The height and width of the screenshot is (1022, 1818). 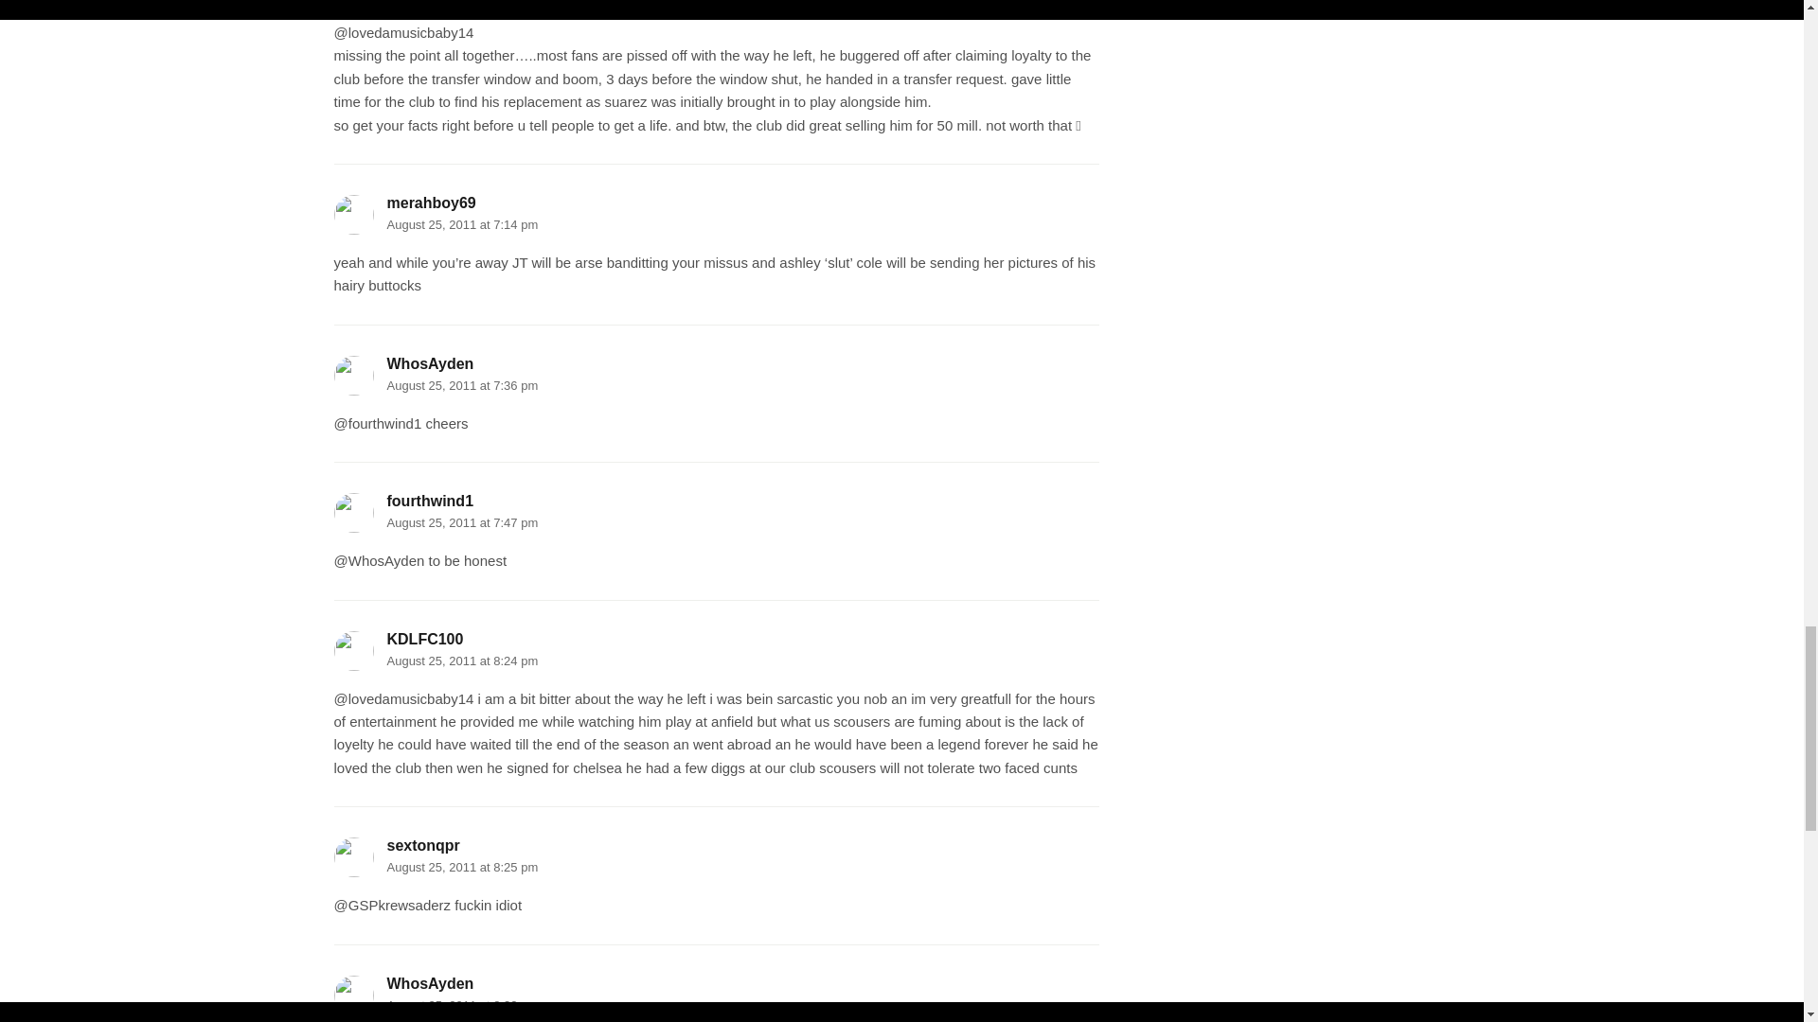 What do you see at coordinates (462, 384) in the screenshot?
I see `August 25, 2011 at 7:36 pm` at bounding box center [462, 384].